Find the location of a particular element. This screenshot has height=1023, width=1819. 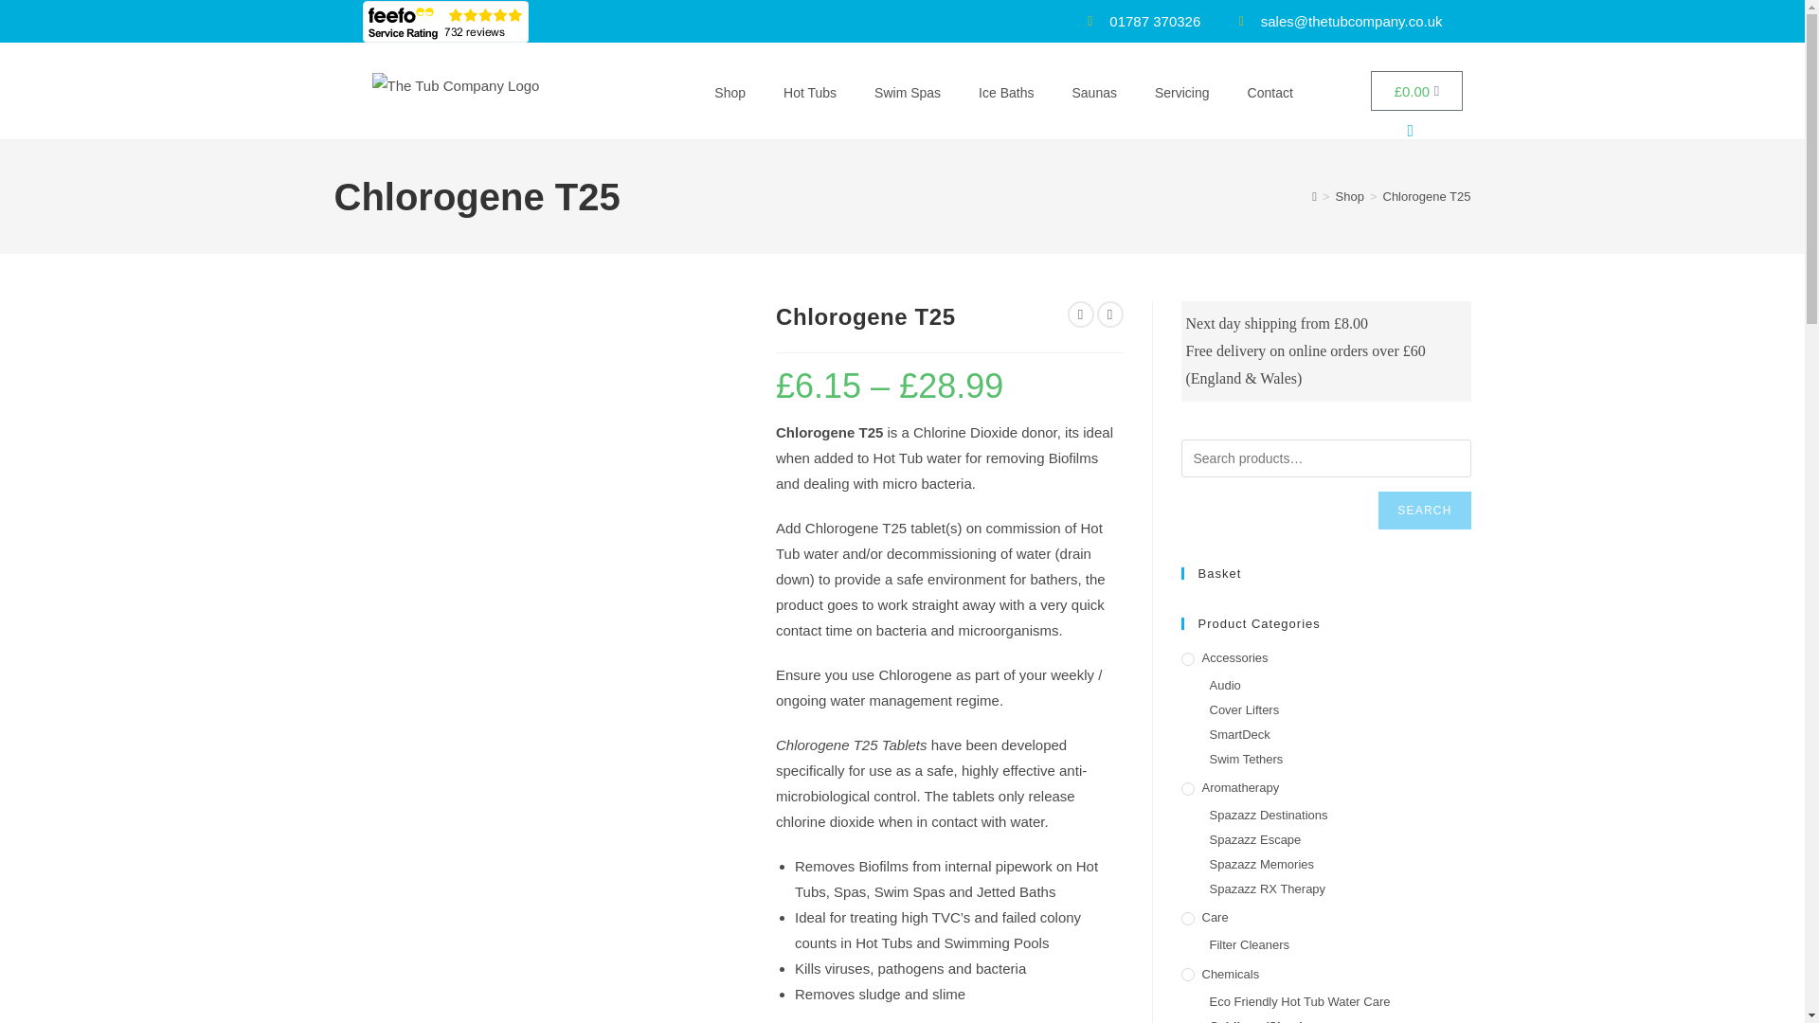

Servicing is located at coordinates (1182, 92).